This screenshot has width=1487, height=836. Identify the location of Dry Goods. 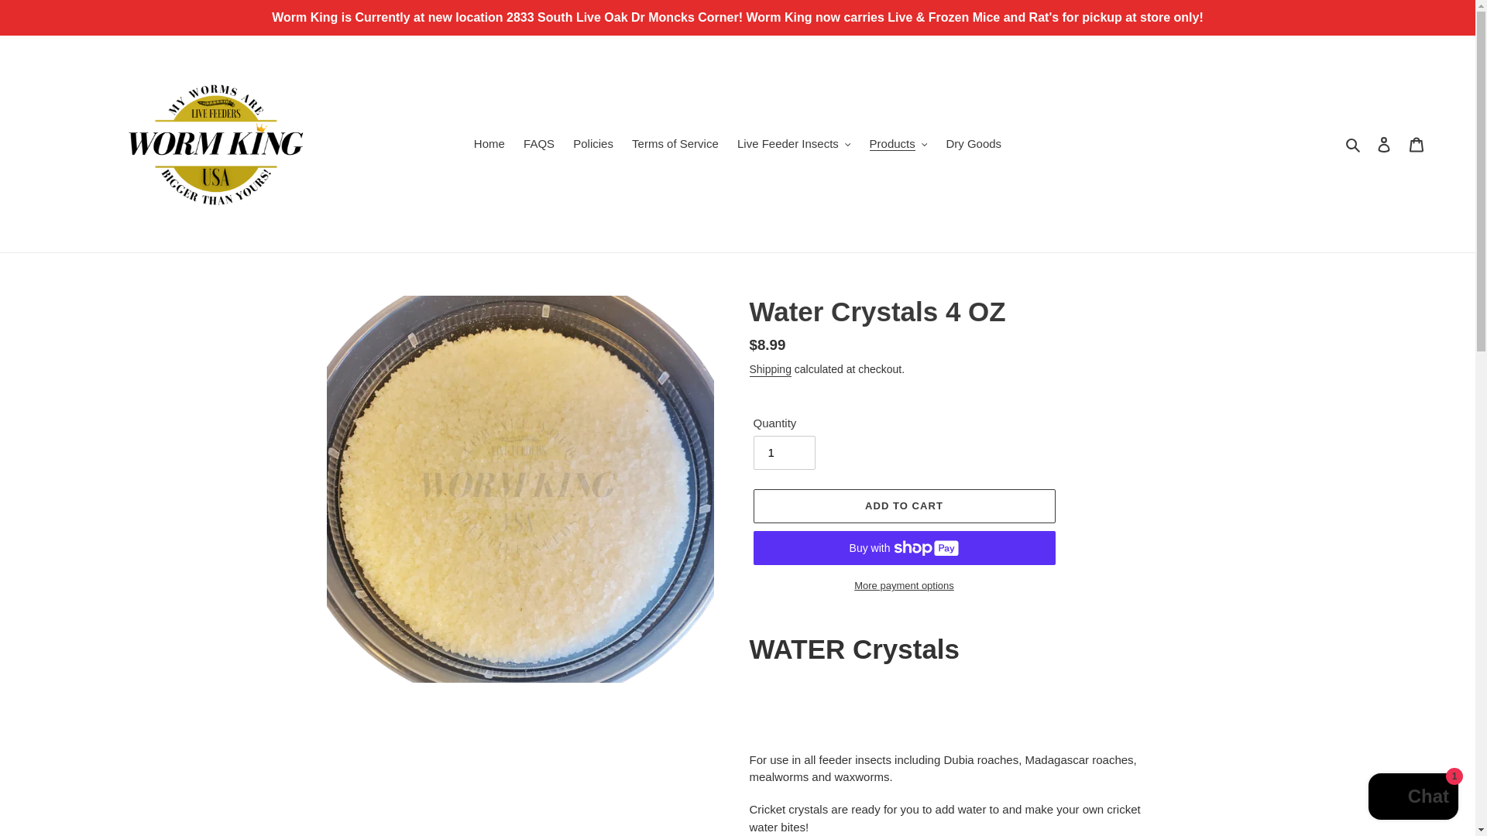
(974, 144).